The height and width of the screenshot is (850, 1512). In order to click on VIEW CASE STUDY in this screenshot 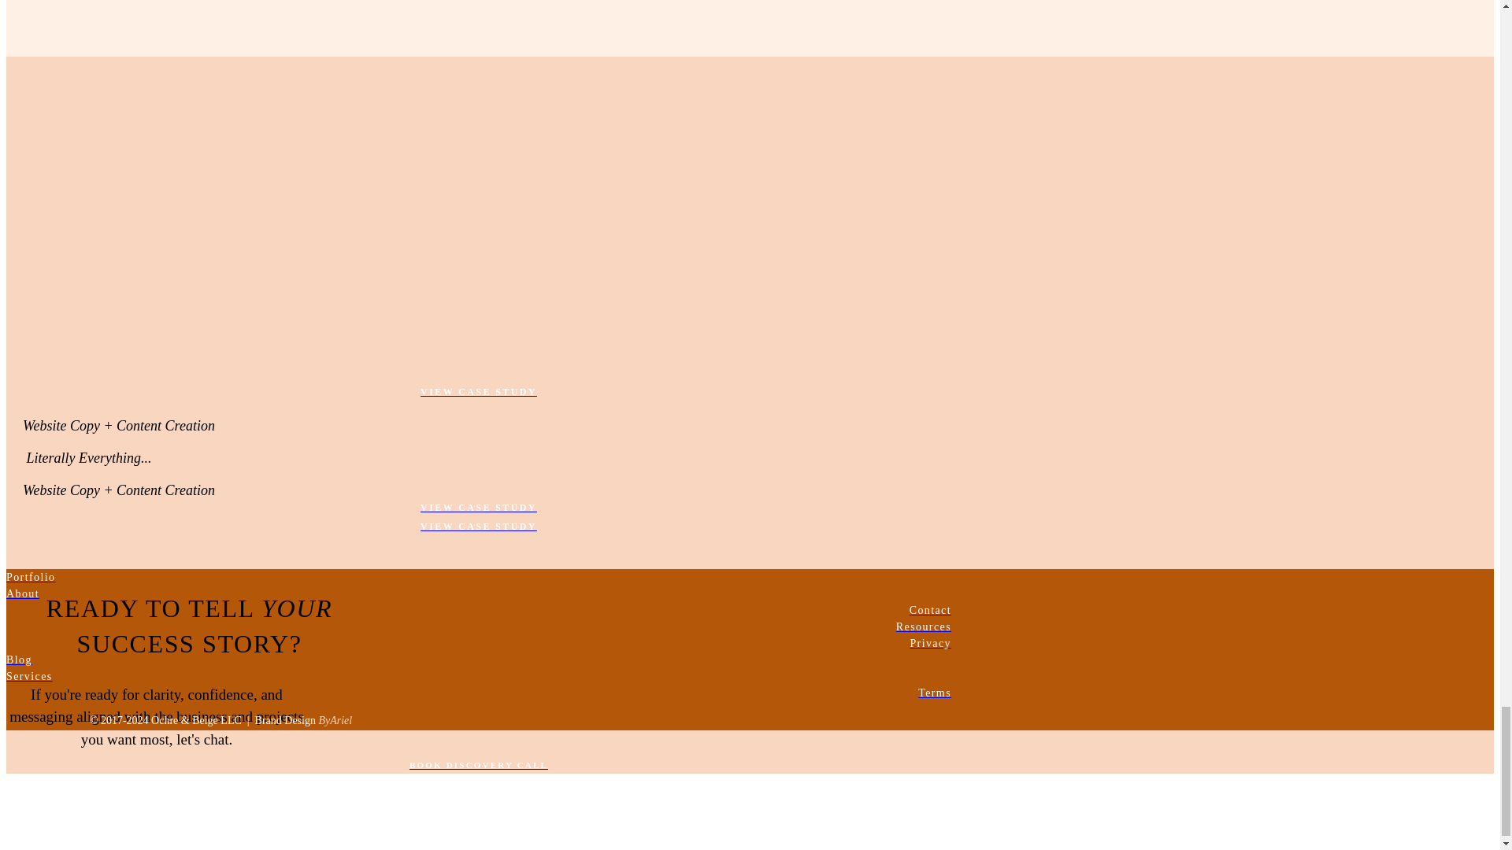, I will do `click(478, 392)`.